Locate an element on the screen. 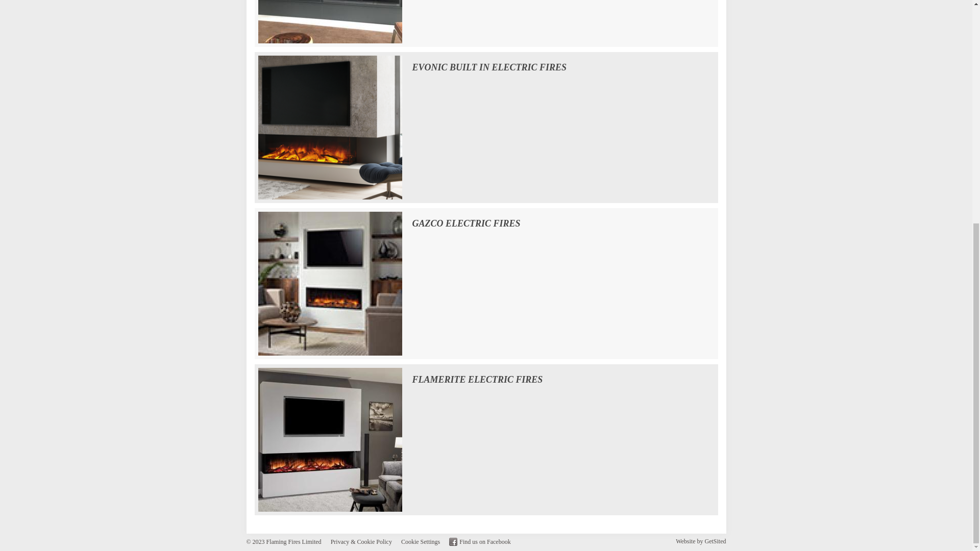 Image resolution: width=980 pixels, height=551 pixels. Find us on Facebook is located at coordinates (480, 542).